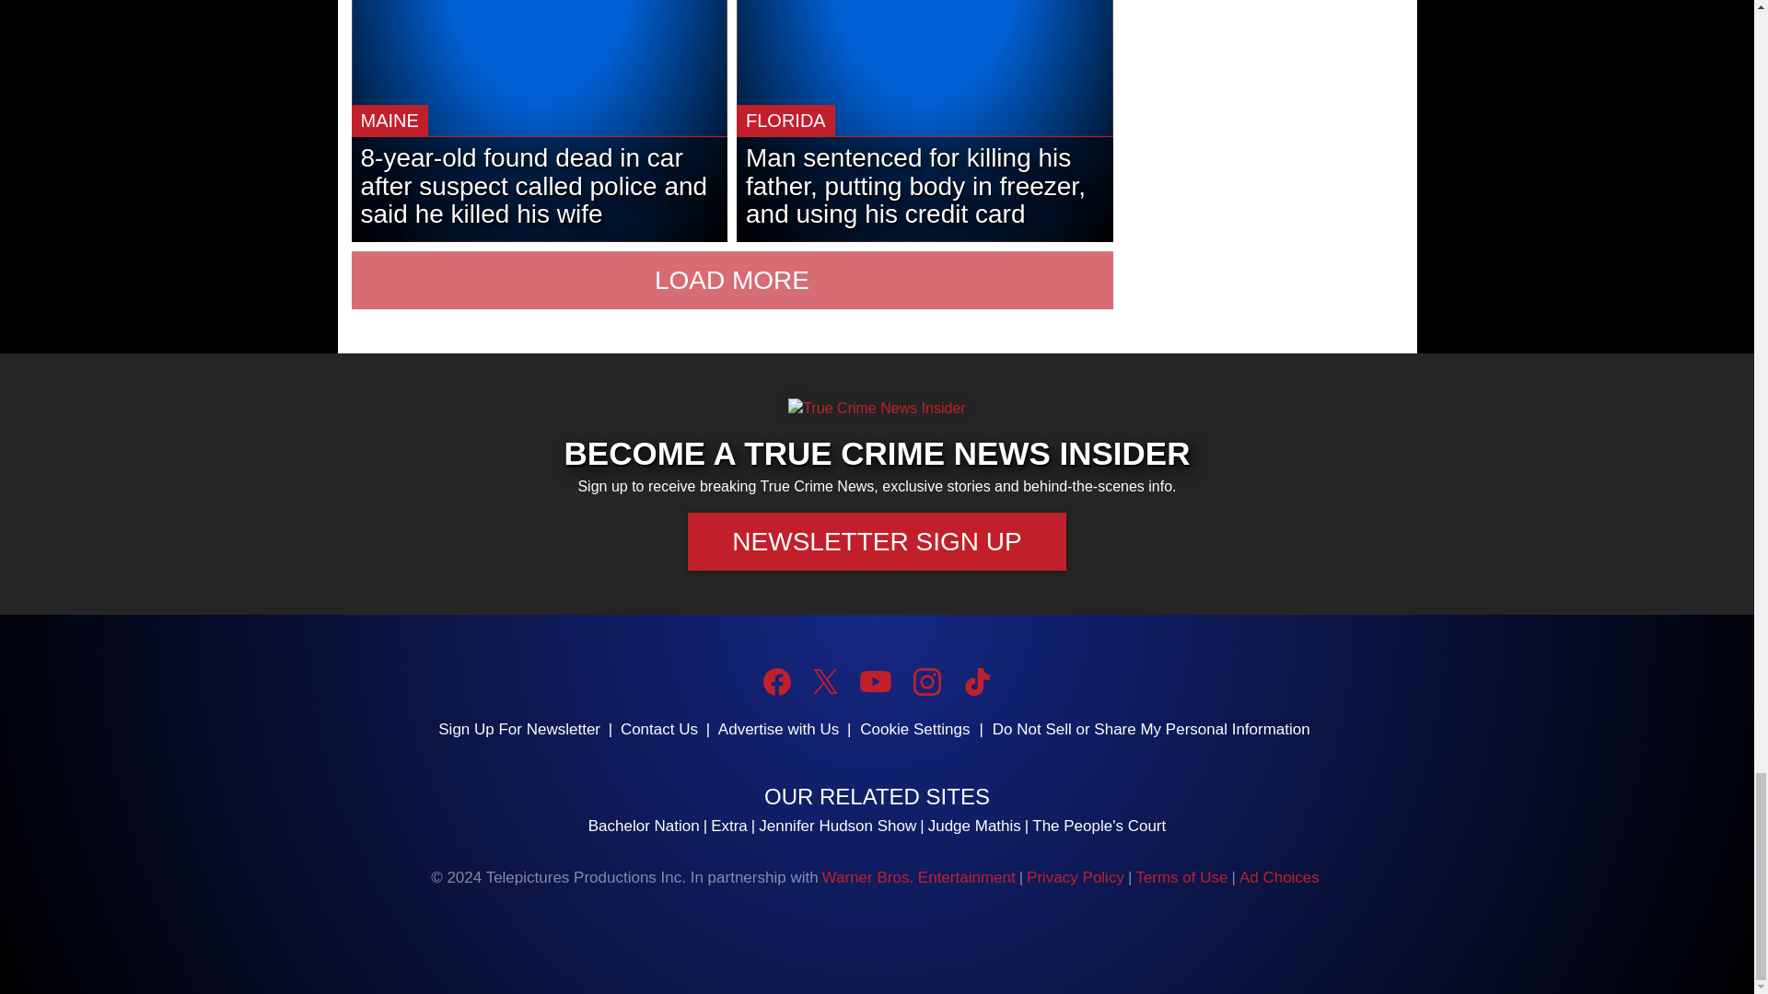  What do you see at coordinates (926, 681) in the screenshot?
I see `Instagram` at bounding box center [926, 681].